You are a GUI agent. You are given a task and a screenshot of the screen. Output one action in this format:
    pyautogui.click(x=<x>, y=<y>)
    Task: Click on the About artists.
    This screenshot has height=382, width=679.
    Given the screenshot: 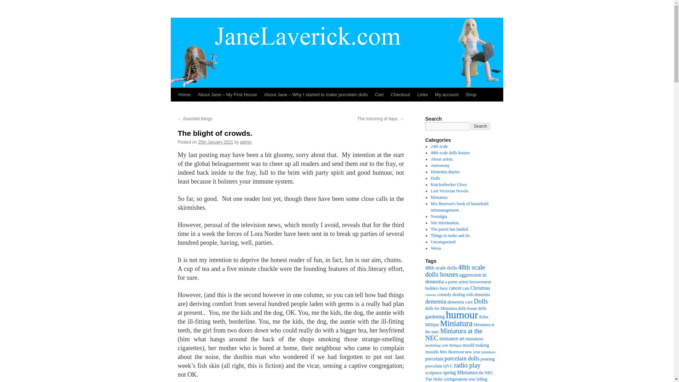 What is the action you would take?
    pyautogui.click(x=442, y=159)
    